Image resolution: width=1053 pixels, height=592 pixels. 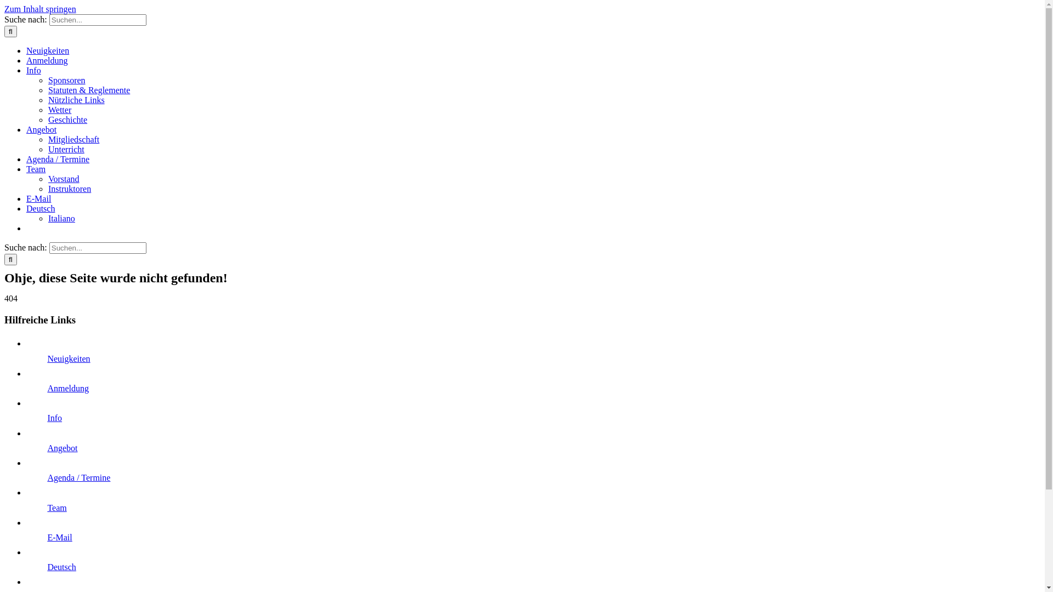 What do you see at coordinates (73, 139) in the screenshot?
I see `Mitgliedschaft` at bounding box center [73, 139].